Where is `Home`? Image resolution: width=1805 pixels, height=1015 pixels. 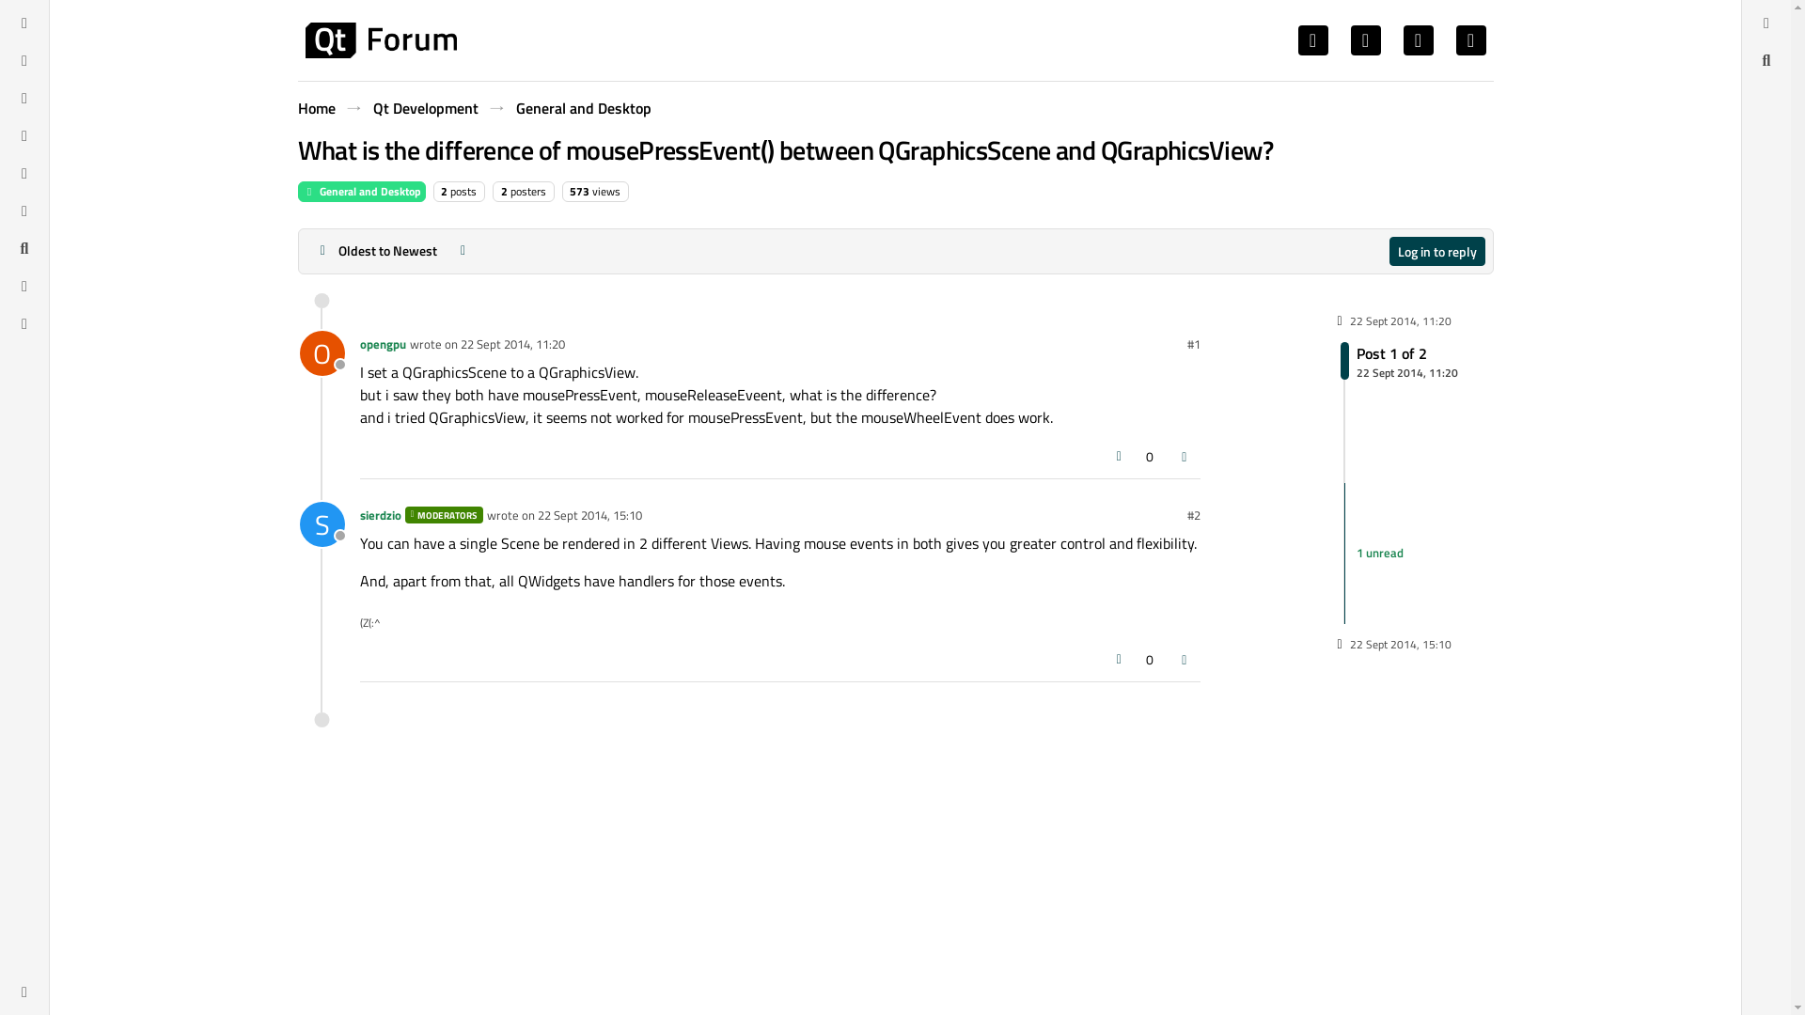 Home is located at coordinates (382, 344).